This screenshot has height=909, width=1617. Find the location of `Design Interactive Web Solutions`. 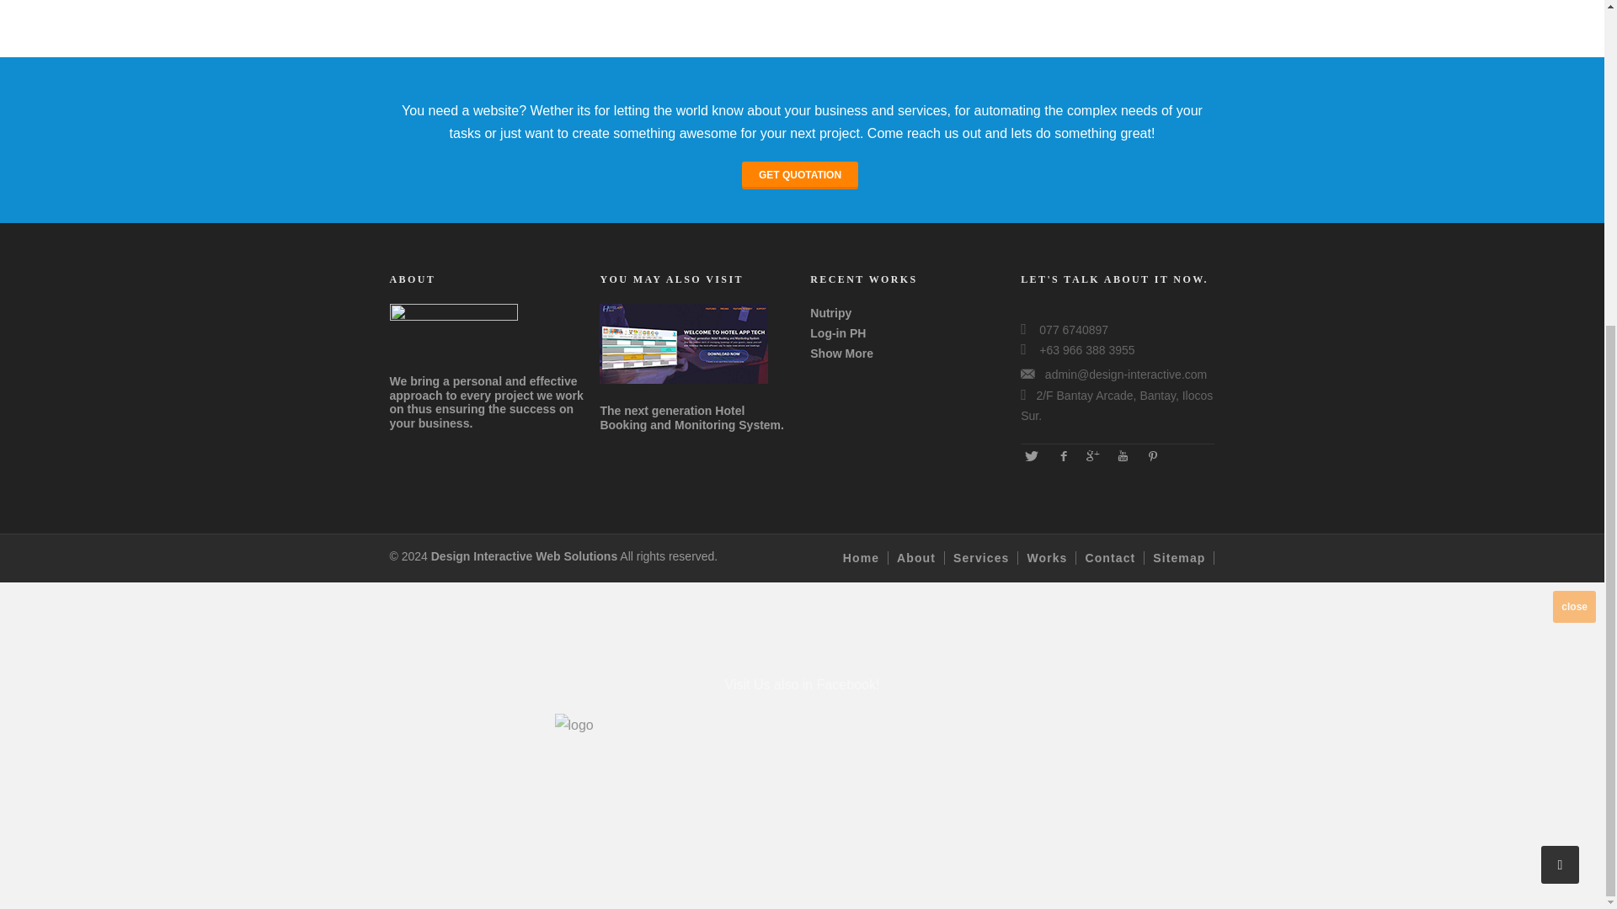

Design Interactive Web Solutions is located at coordinates (524, 555).